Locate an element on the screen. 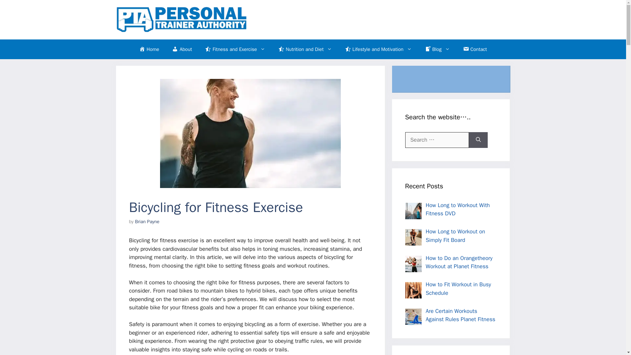  View all posts by Brian Payne is located at coordinates (147, 222).